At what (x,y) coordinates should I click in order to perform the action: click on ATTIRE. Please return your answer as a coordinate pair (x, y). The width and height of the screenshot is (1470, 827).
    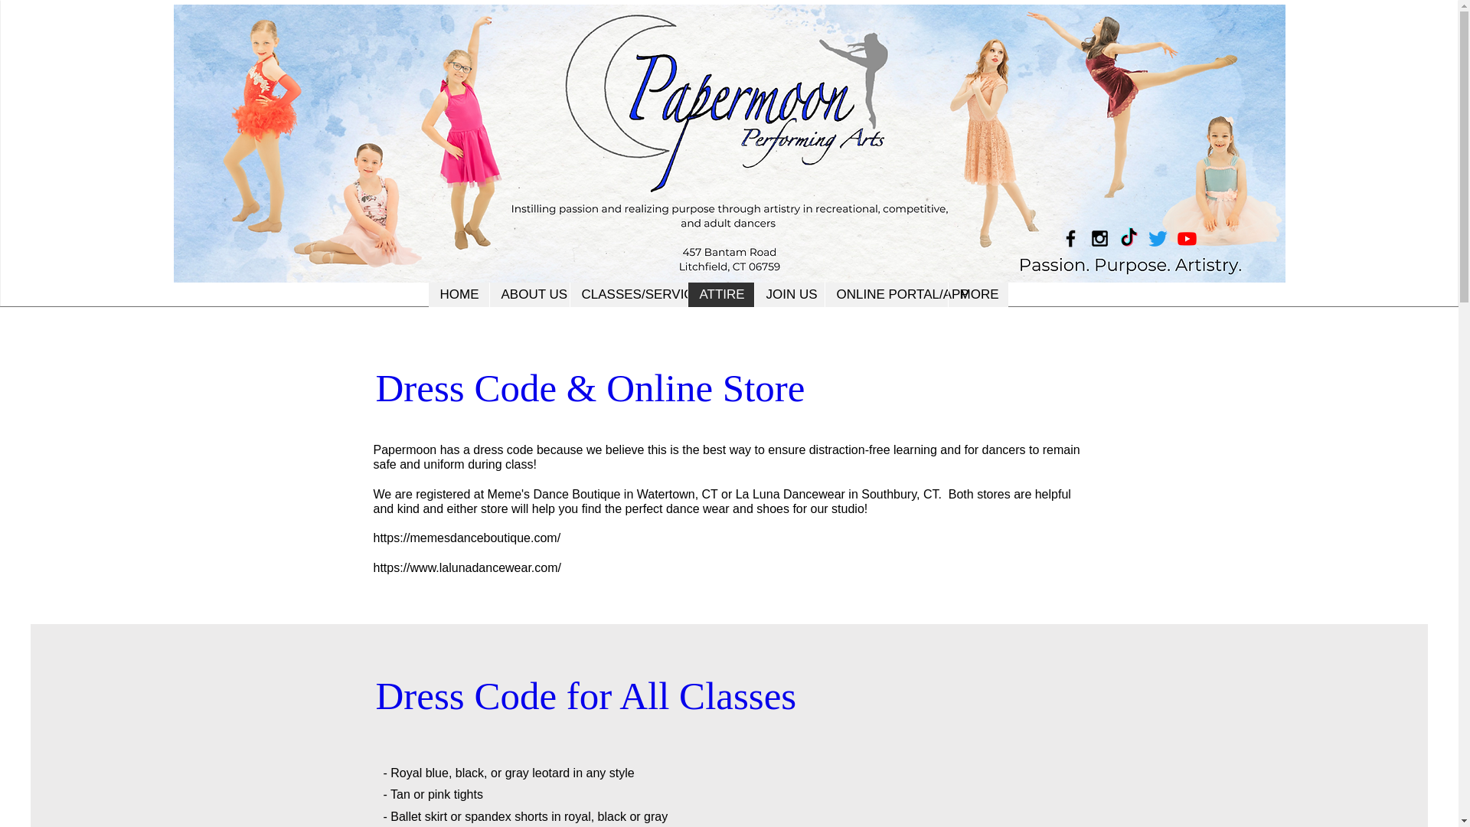
    Looking at the image, I should click on (720, 294).